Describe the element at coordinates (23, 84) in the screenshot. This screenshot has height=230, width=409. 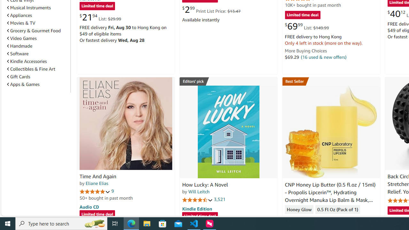
I see `Apps & Games` at that location.